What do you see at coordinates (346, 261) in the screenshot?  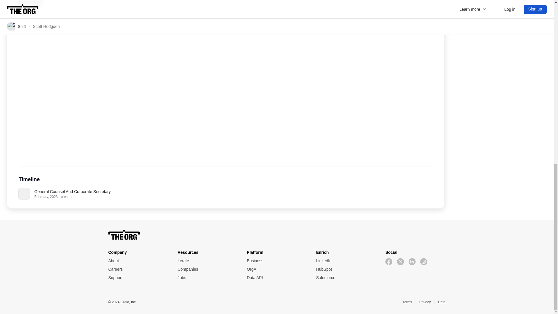 I see `LinkedIn` at bounding box center [346, 261].